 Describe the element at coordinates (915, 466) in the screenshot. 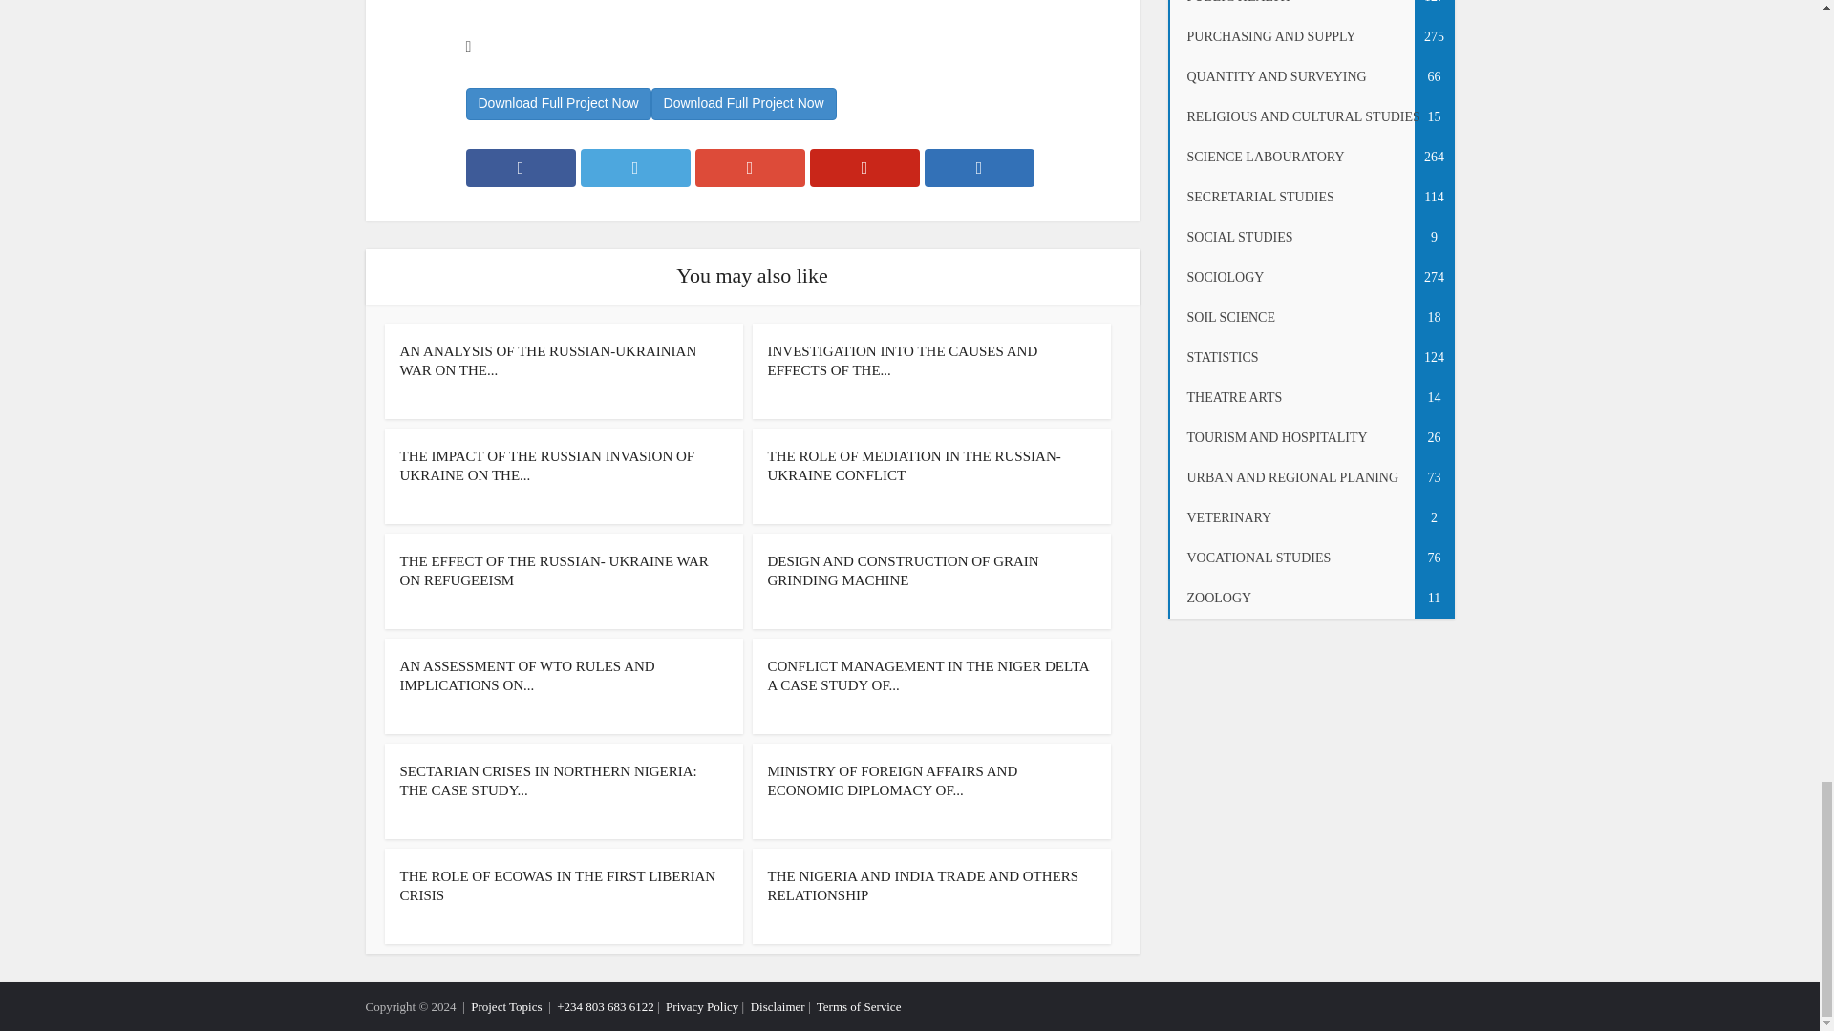

I see `THE ROLE OF MEDIATION IN THE RUSSIAN- UKRAINE CONFLICT` at that location.